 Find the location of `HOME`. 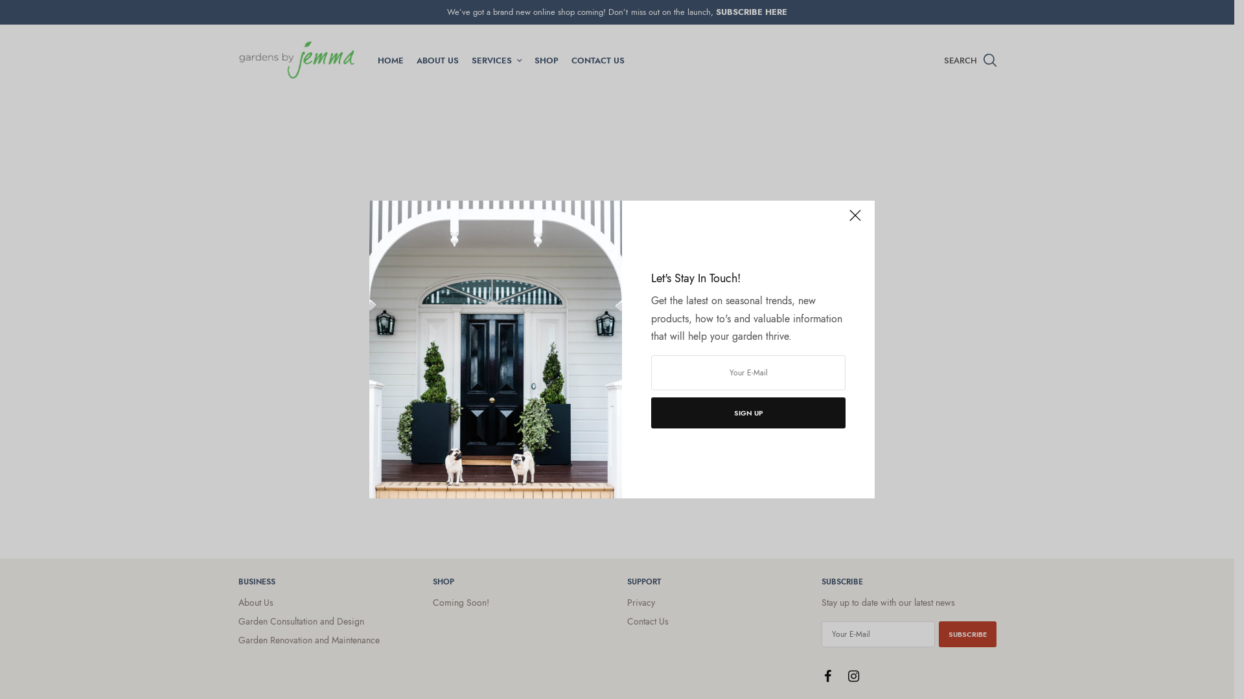

HOME is located at coordinates (390, 61).